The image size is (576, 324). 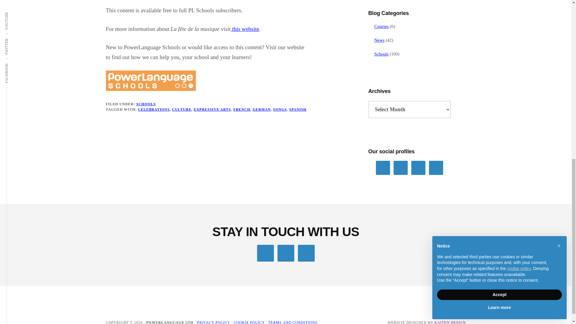 I want to click on SPANISH, so click(x=298, y=109).